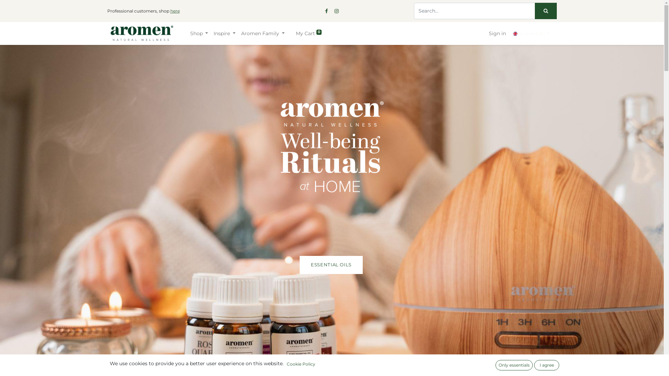 The image size is (669, 376). What do you see at coordinates (142, 33) in the screenshot?
I see `Aromen B2C` at bounding box center [142, 33].